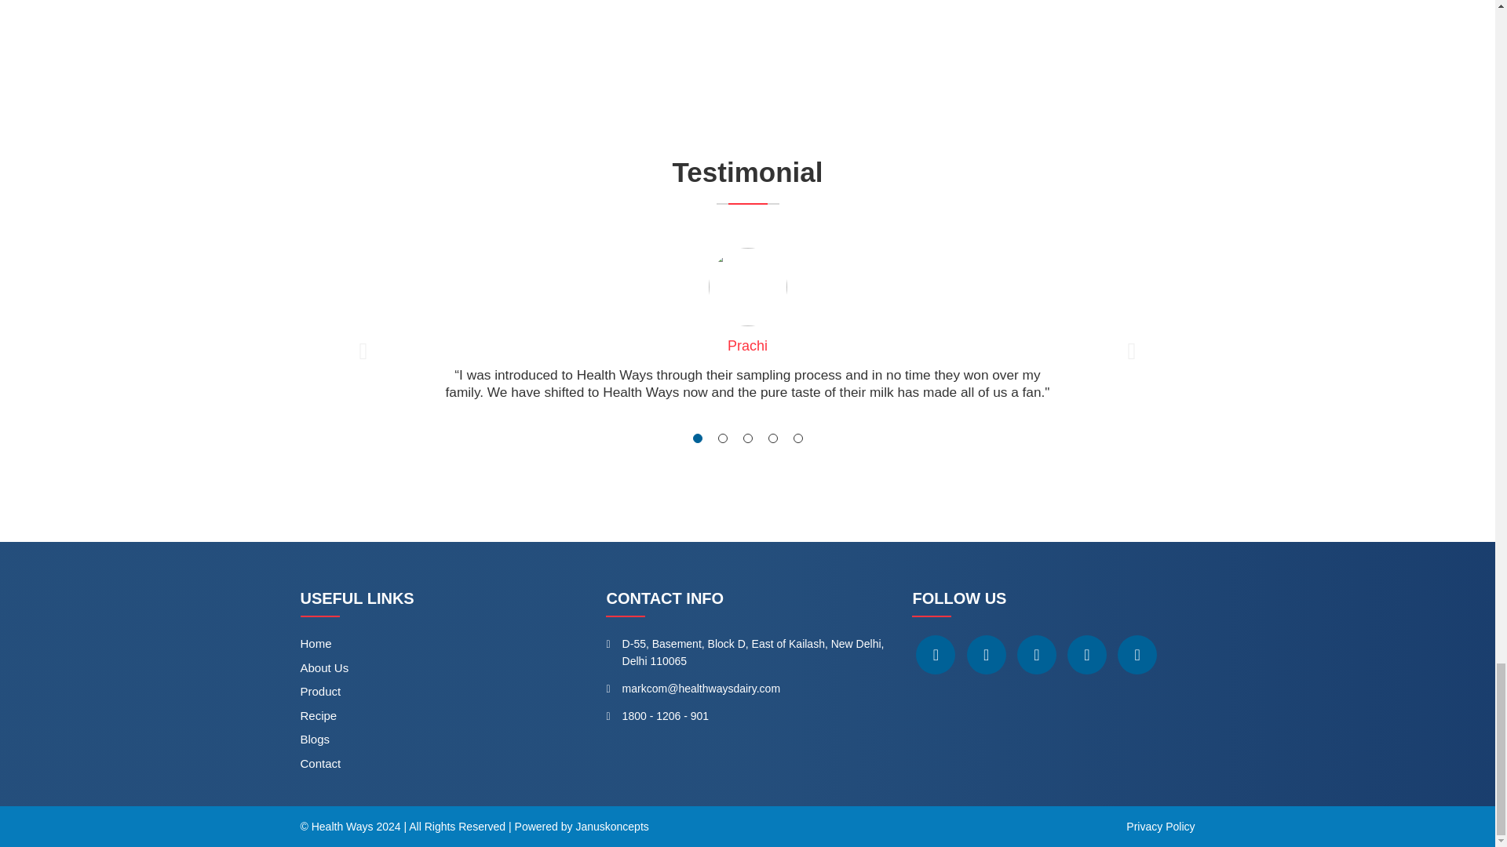 The image size is (1507, 847). Describe the element at coordinates (315, 739) in the screenshot. I see `Blogs` at that location.